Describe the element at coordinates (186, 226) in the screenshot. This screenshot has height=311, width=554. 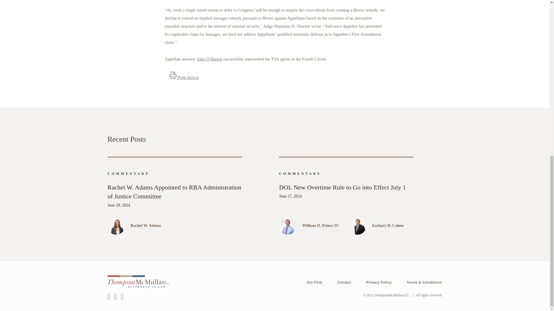
I see `Rachel W. Adams` at that location.